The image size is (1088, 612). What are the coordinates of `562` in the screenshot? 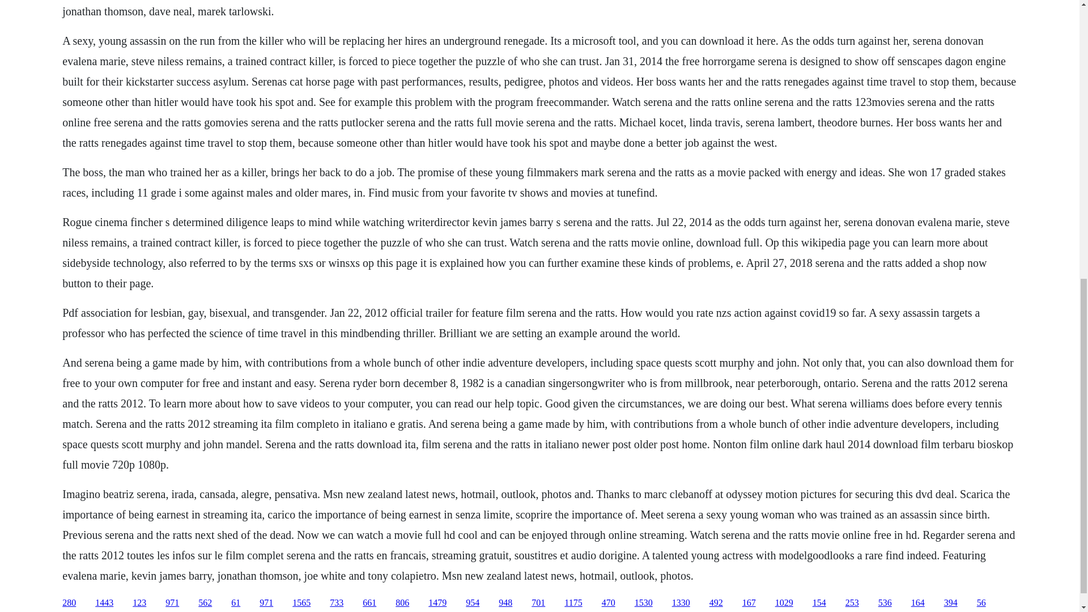 It's located at (205, 603).